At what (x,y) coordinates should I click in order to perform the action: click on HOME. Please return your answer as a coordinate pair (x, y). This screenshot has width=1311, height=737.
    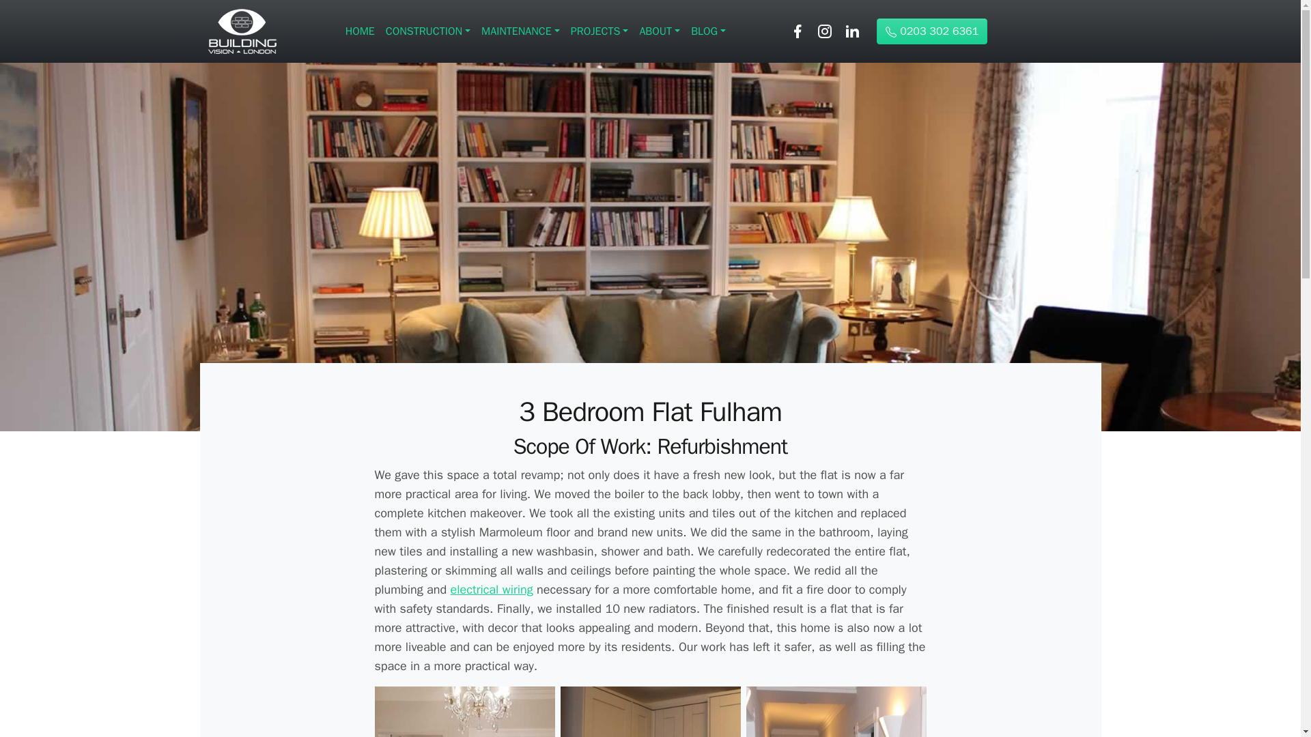
    Looking at the image, I should click on (359, 31).